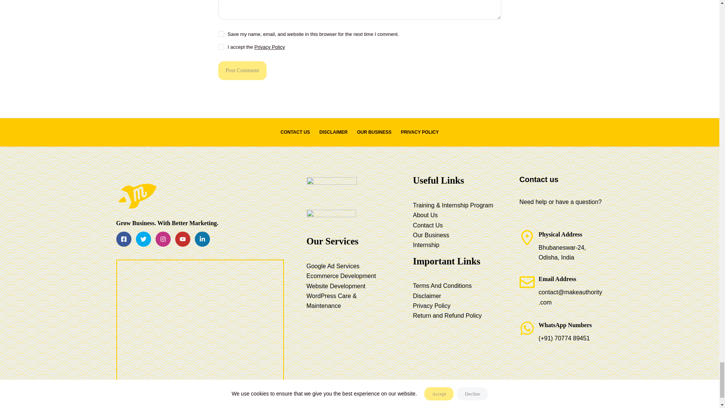 Image resolution: width=725 pixels, height=408 pixels. Describe the element at coordinates (200, 326) in the screenshot. I see `Embedded content from Google Maps Platform.` at that location.